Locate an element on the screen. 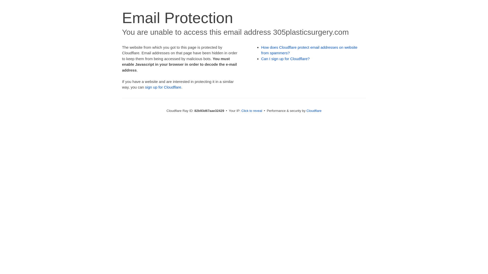  sign up for Cloudflare is located at coordinates (163, 87).